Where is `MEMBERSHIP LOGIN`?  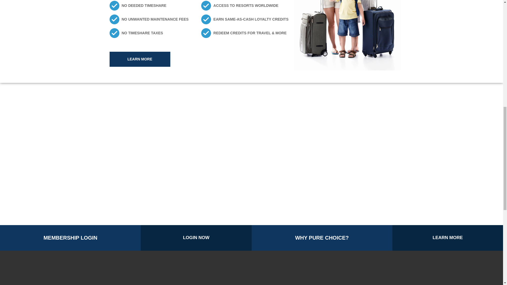
MEMBERSHIP LOGIN is located at coordinates (70, 238).